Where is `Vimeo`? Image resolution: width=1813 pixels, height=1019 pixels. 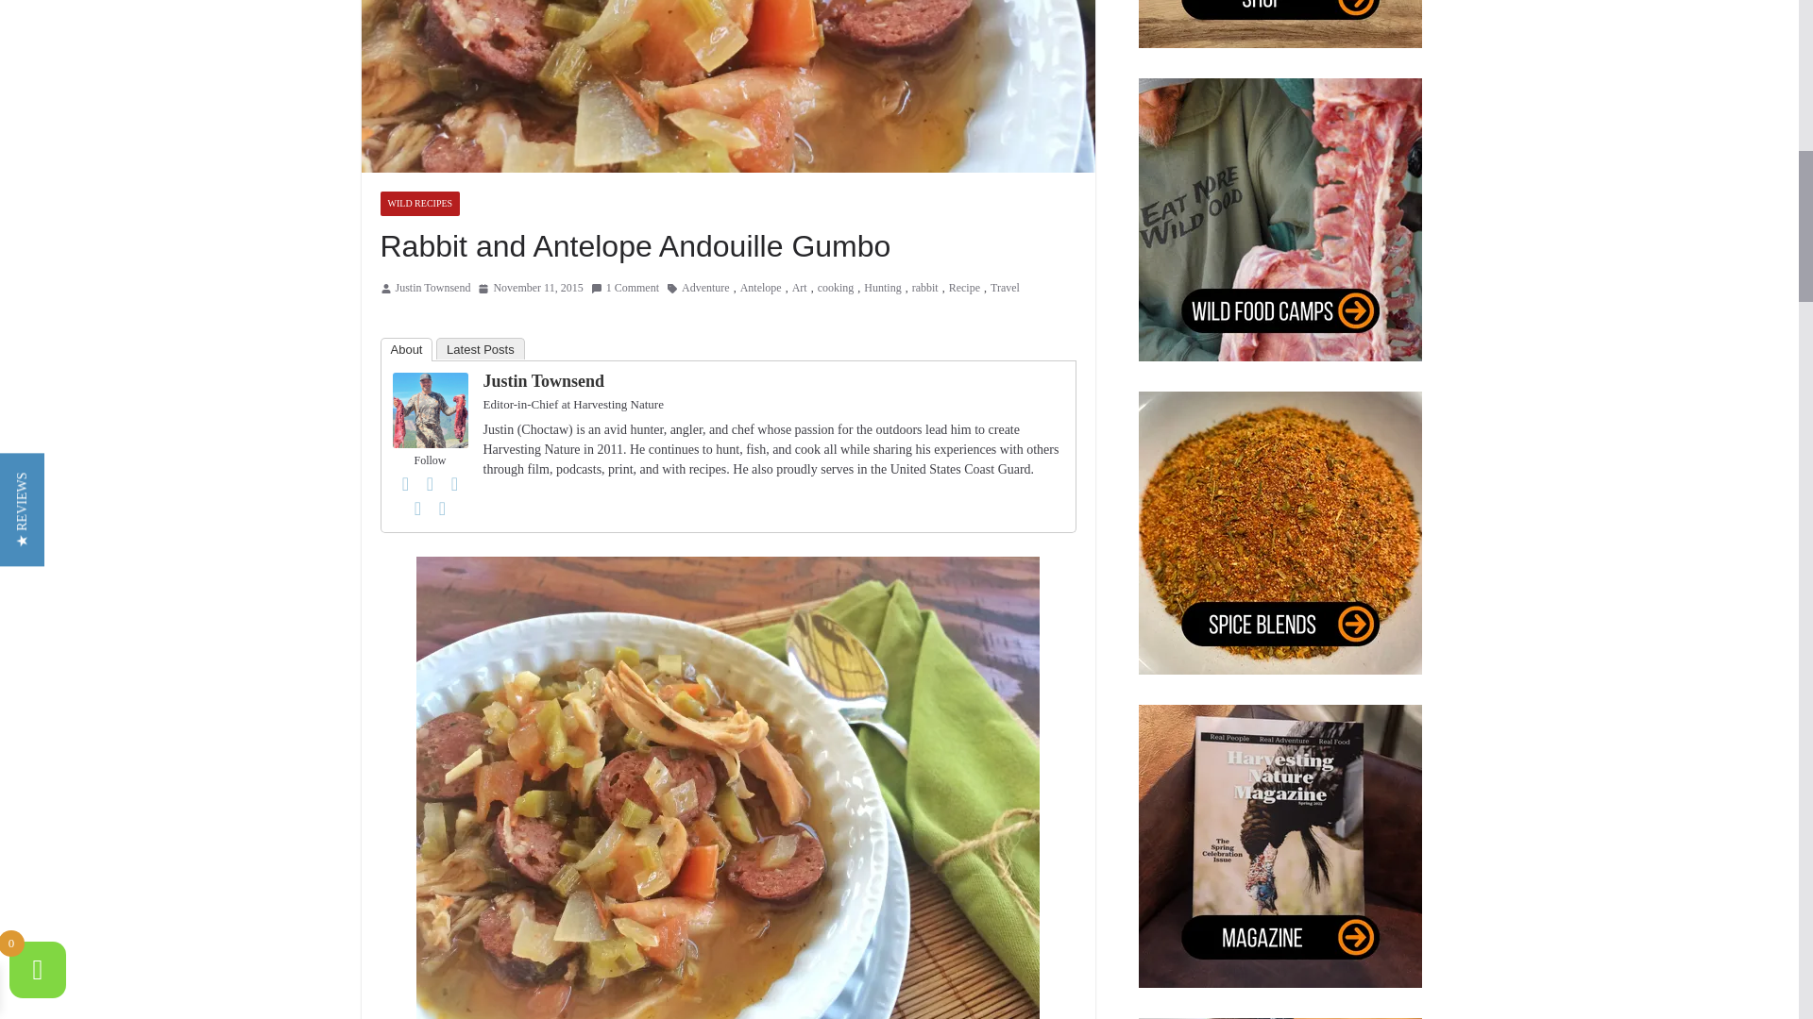
Vimeo is located at coordinates (417, 508).